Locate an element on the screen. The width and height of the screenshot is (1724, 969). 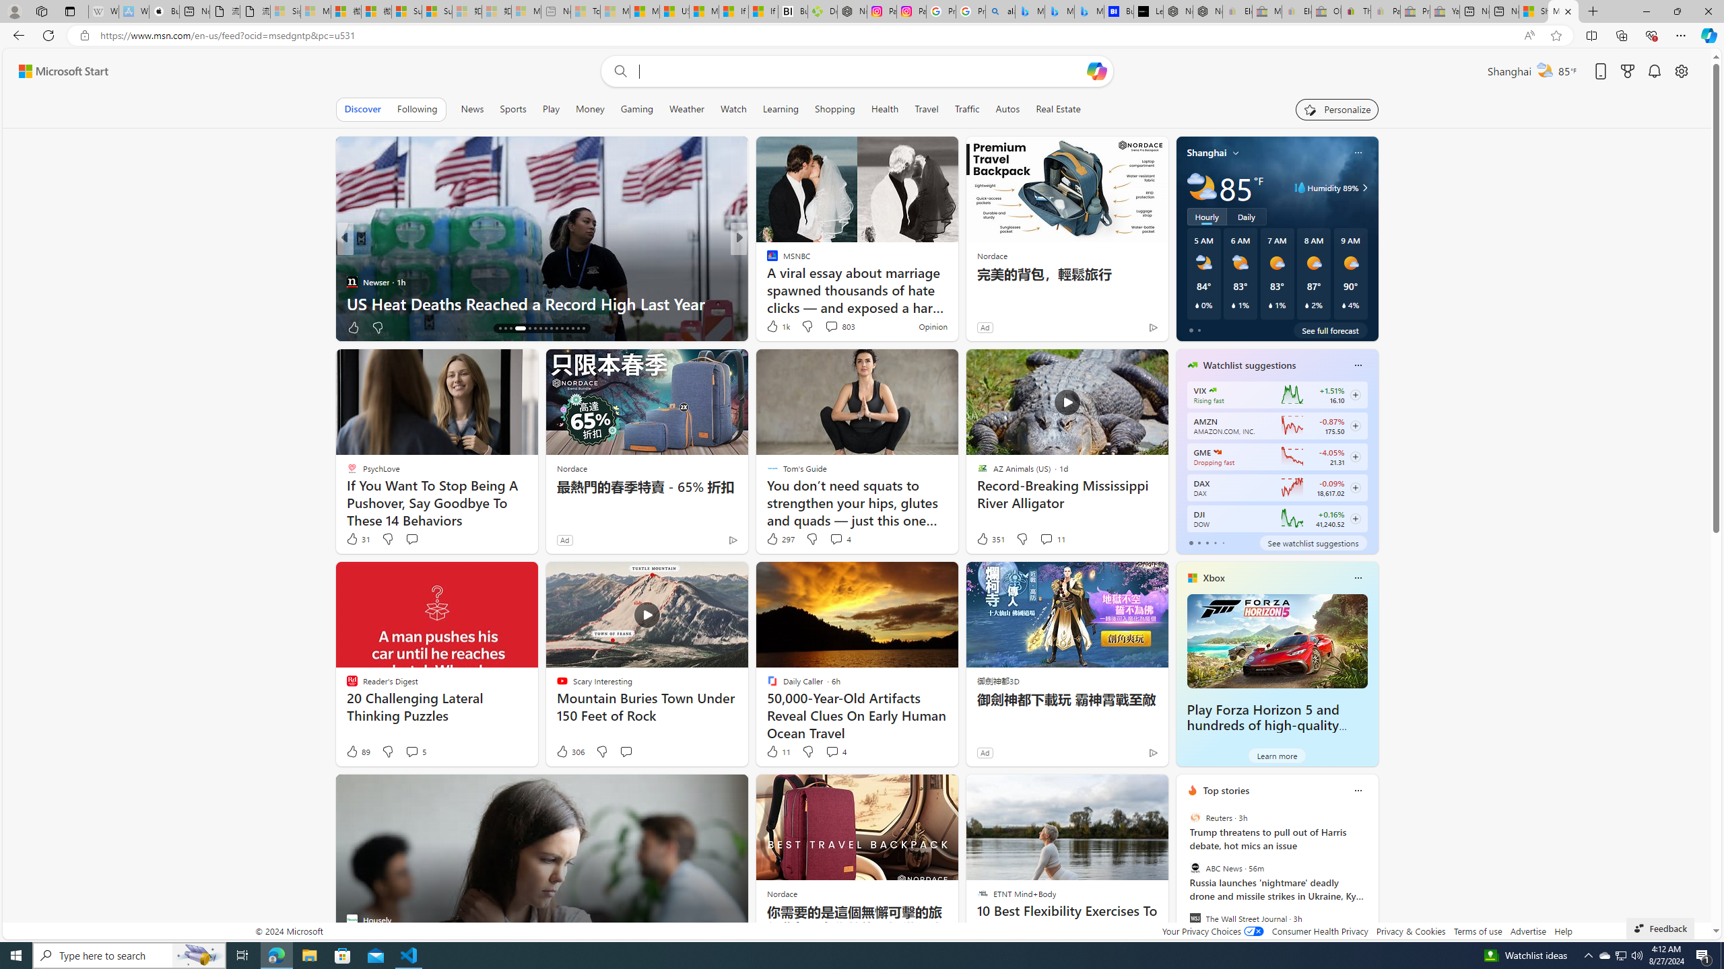
tab-4 is located at coordinates (1223, 542).